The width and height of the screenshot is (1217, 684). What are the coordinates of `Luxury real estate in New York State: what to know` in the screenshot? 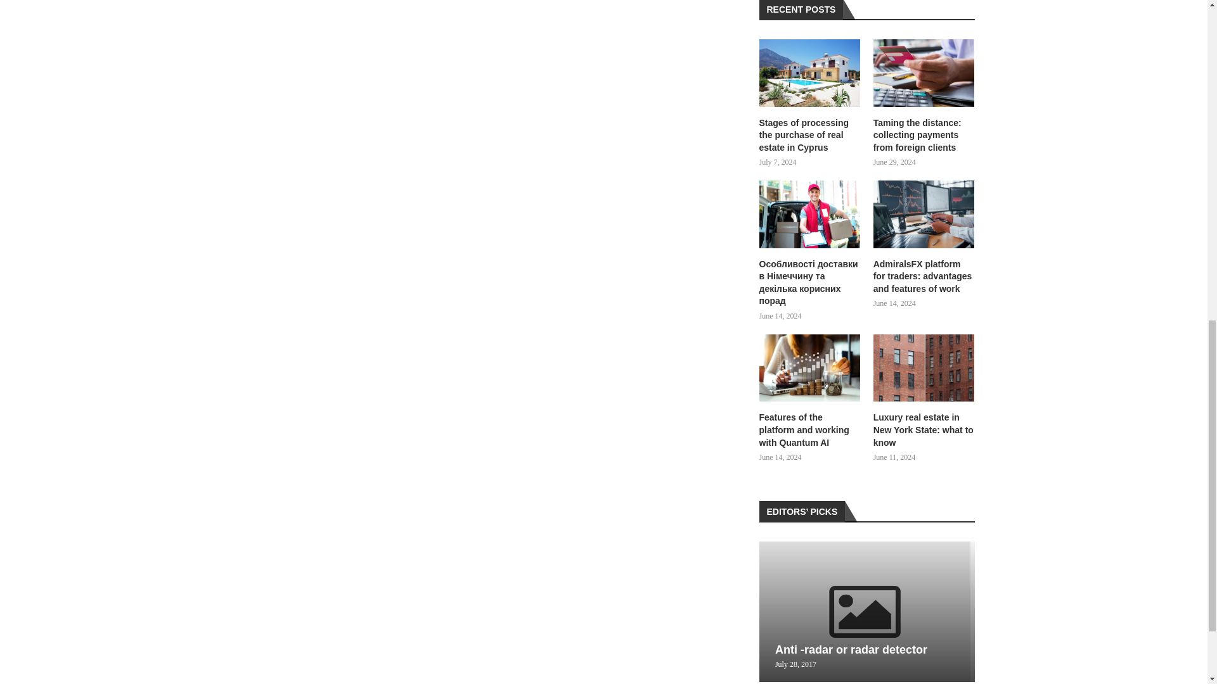 It's located at (924, 369).